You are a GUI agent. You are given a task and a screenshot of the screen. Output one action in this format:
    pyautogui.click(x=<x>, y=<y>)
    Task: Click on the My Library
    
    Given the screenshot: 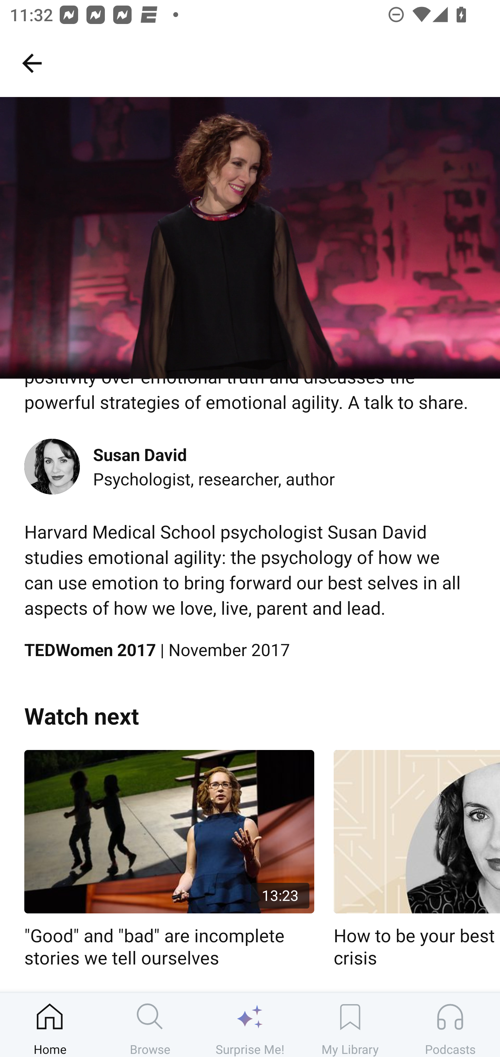 What is the action you would take?
    pyautogui.click(x=350, y=1025)
    